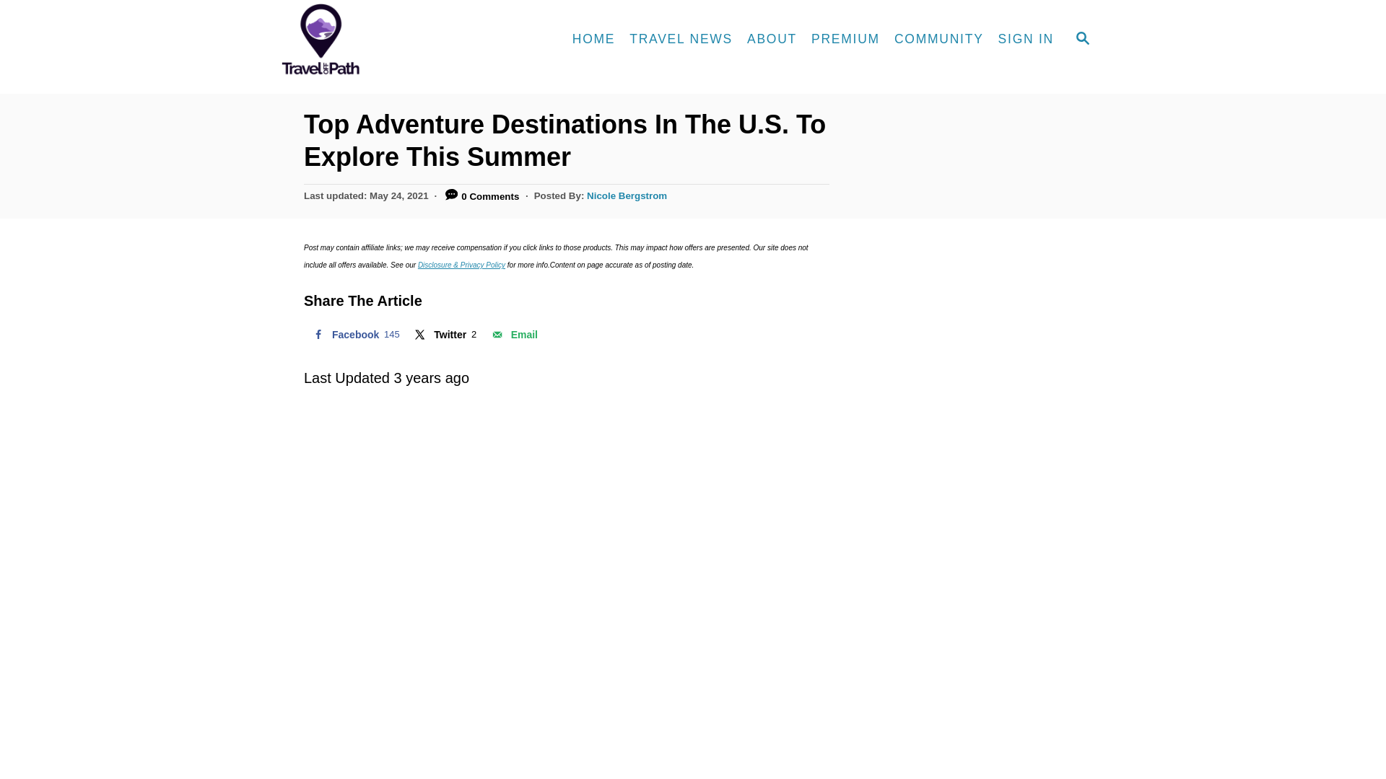 The image size is (1386, 779). I want to click on SEARCH, so click(1083, 39).